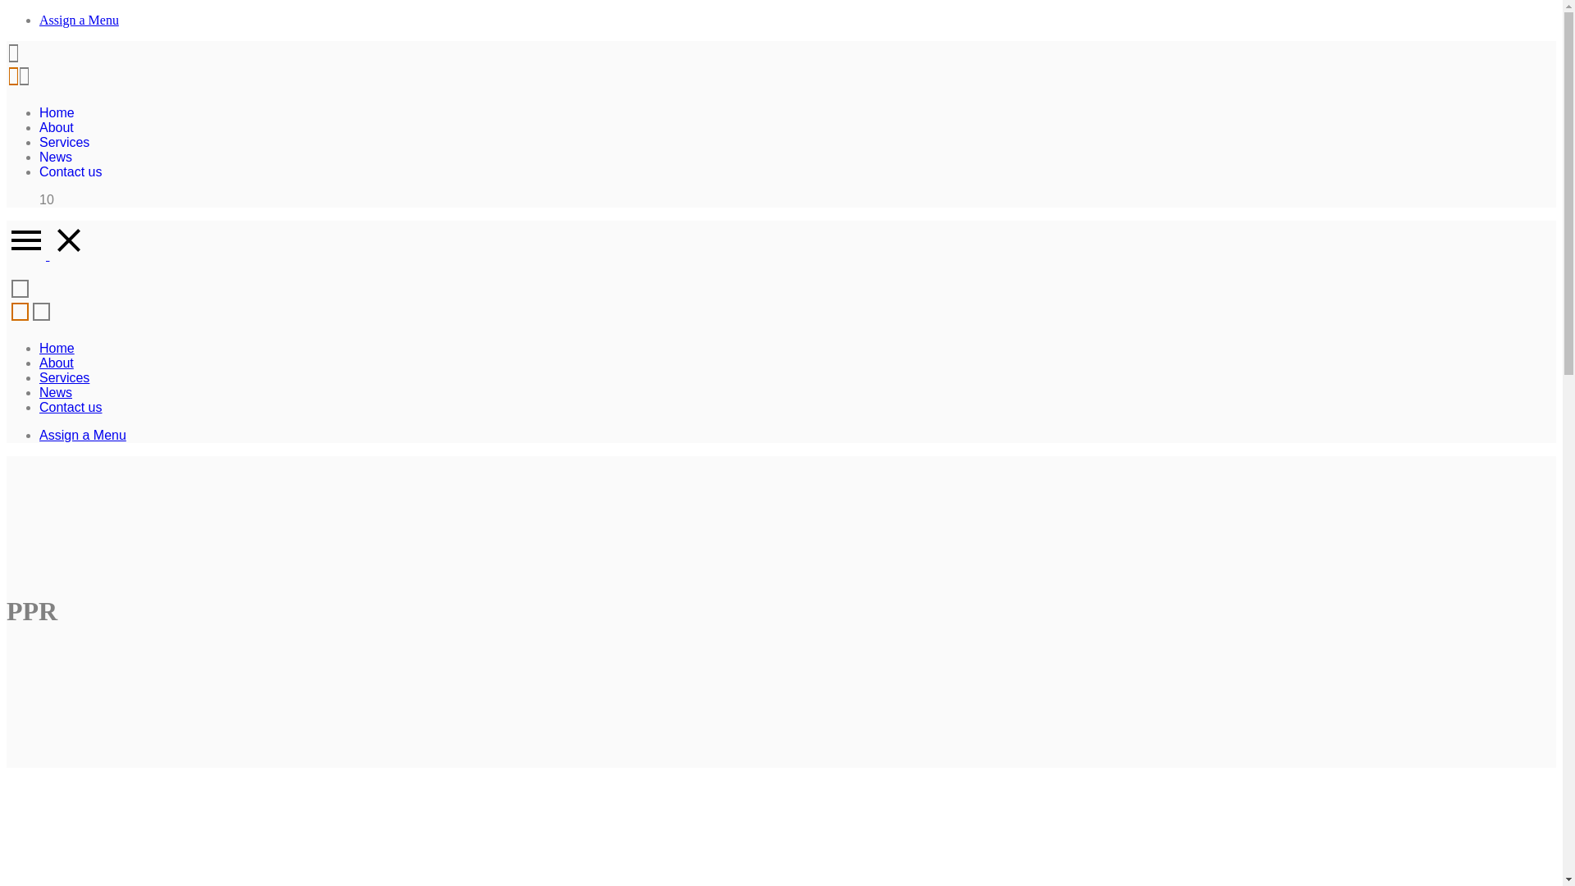 The height and width of the screenshot is (886, 1575). Describe the element at coordinates (57, 363) in the screenshot. I see `About` at that location.